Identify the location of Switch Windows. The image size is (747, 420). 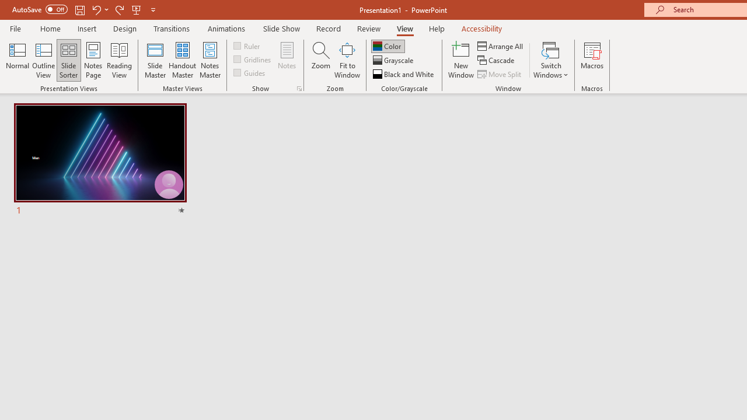
(551, 60).